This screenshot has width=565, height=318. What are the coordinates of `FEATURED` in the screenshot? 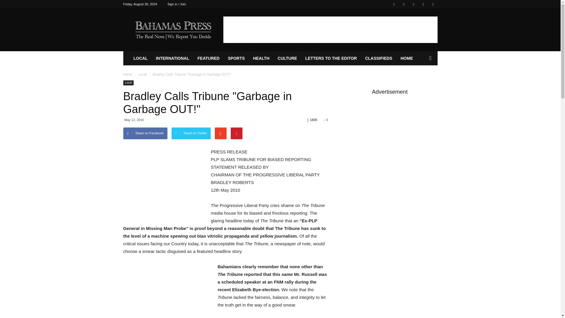 It's located at (208, 58).